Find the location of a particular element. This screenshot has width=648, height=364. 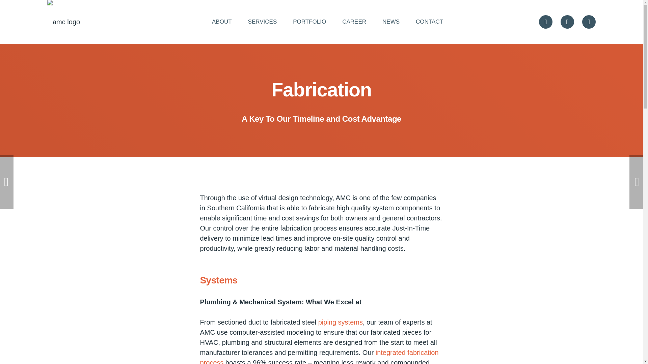

PORTFOLIO is located at coordinates (309, 22).